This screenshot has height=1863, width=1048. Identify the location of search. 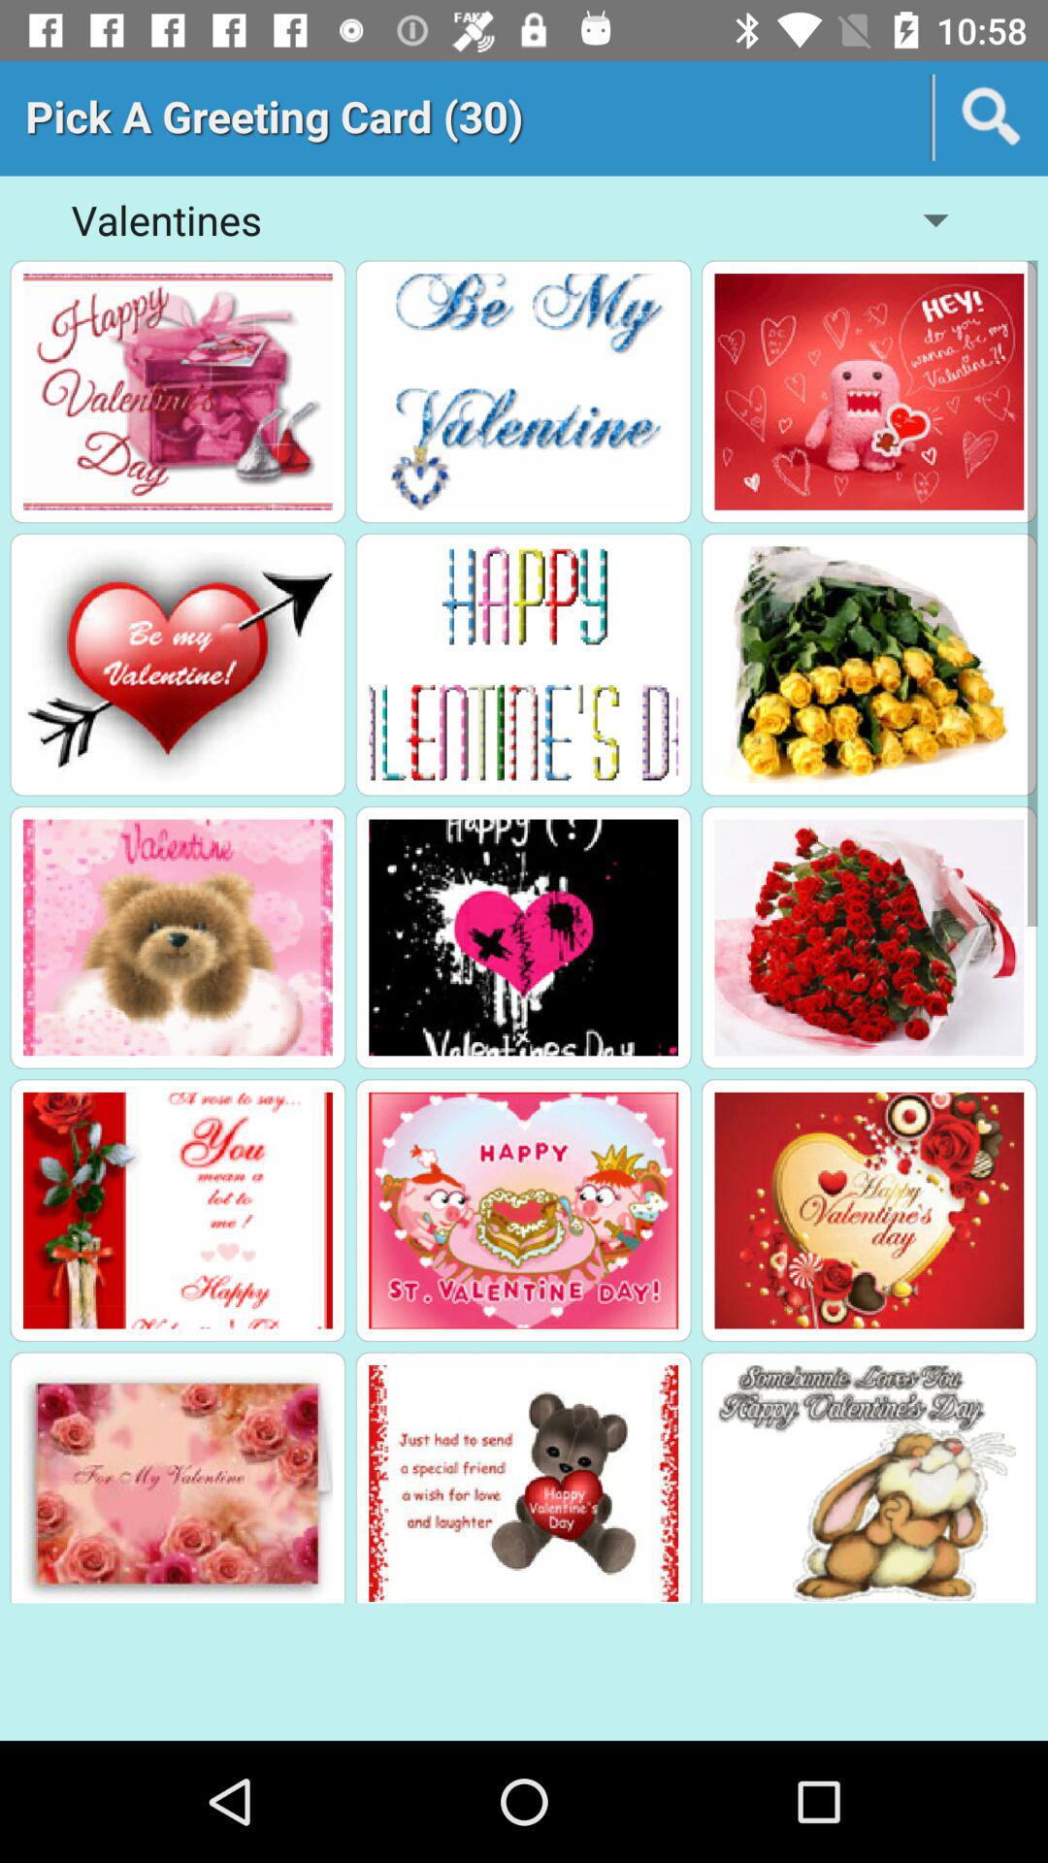
(992, 117).